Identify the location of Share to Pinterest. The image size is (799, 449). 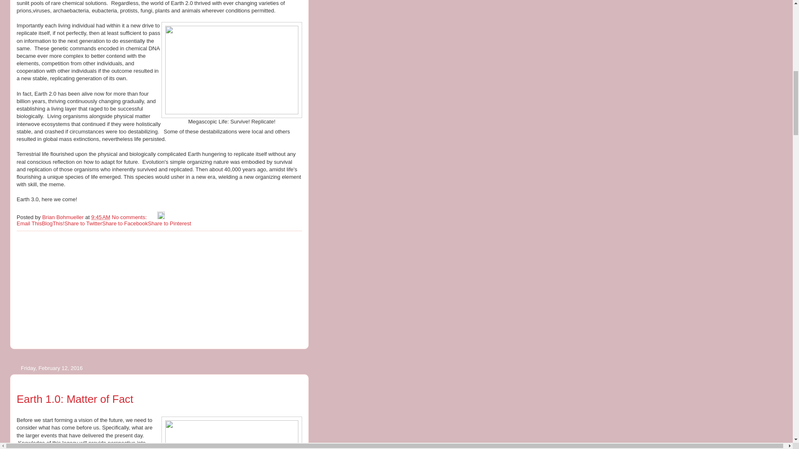
(169, 224).